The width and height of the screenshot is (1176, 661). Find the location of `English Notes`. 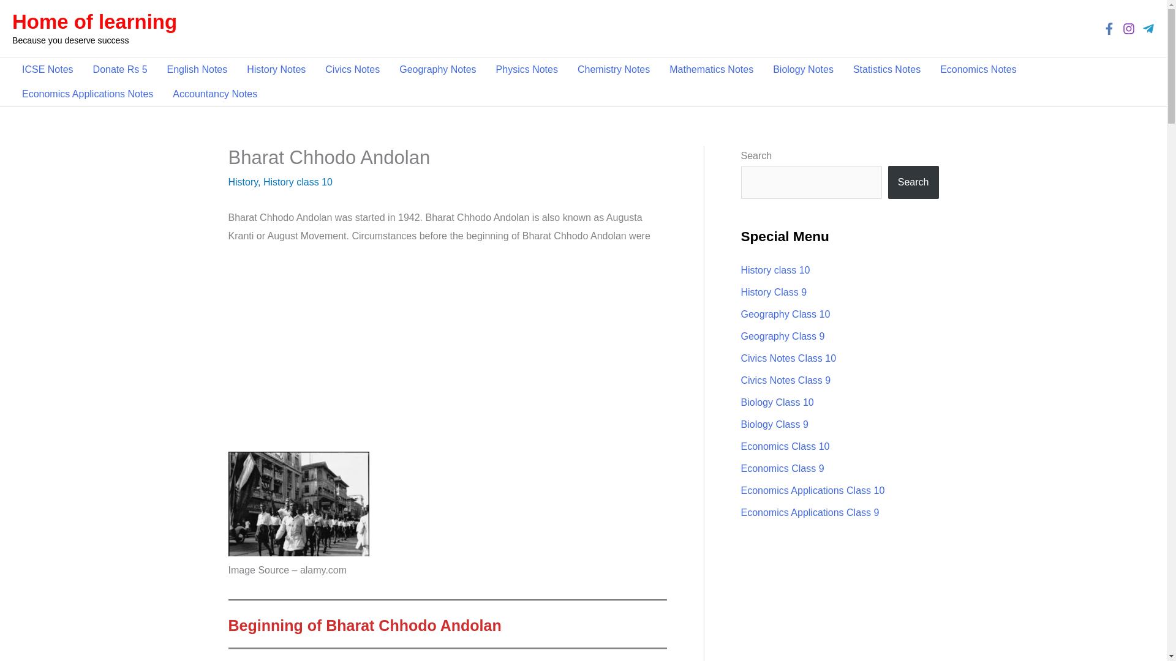

English Notes is located at coordinates (197, 69).